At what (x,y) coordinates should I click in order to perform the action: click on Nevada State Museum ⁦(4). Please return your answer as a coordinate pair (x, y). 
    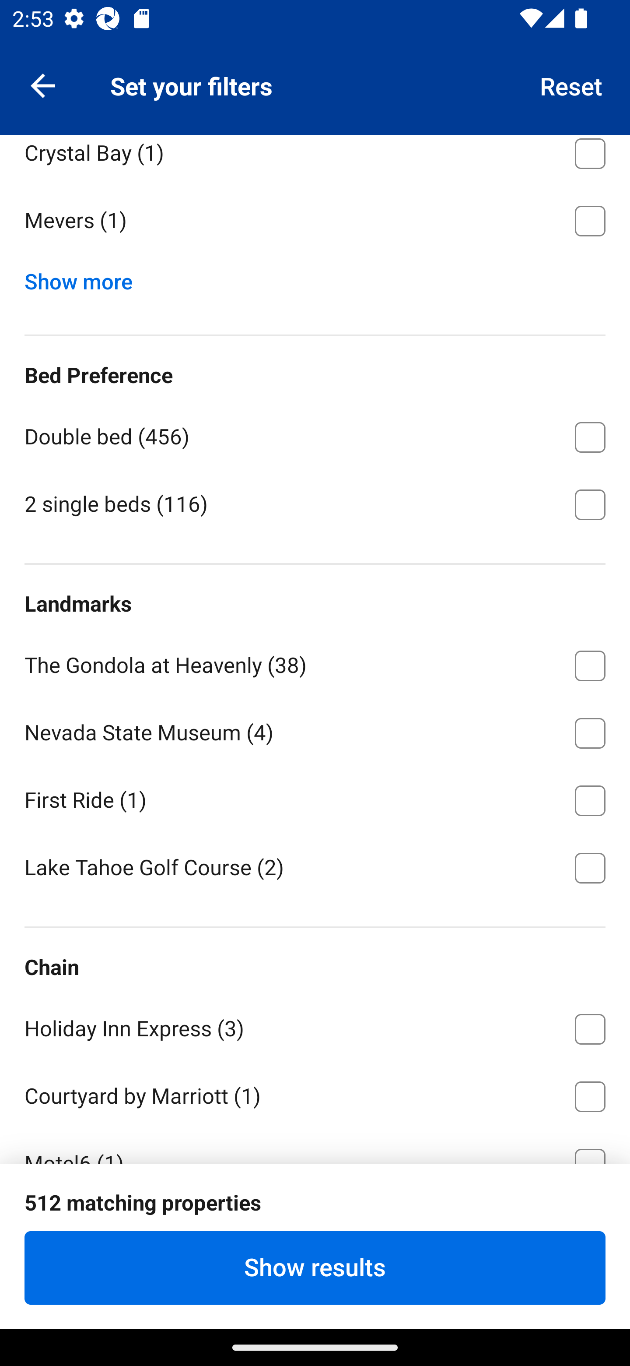
    Looking at the image, I should click on (315, 730).